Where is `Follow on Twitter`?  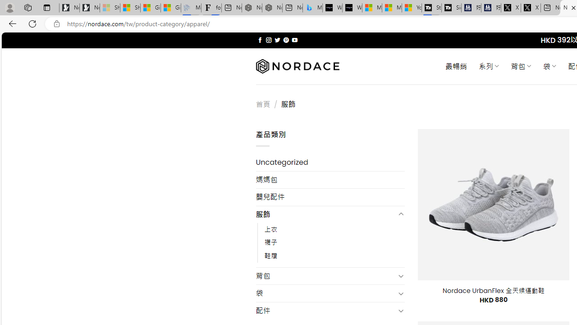
Follow on Twitter is located at coordinates (278, 40).